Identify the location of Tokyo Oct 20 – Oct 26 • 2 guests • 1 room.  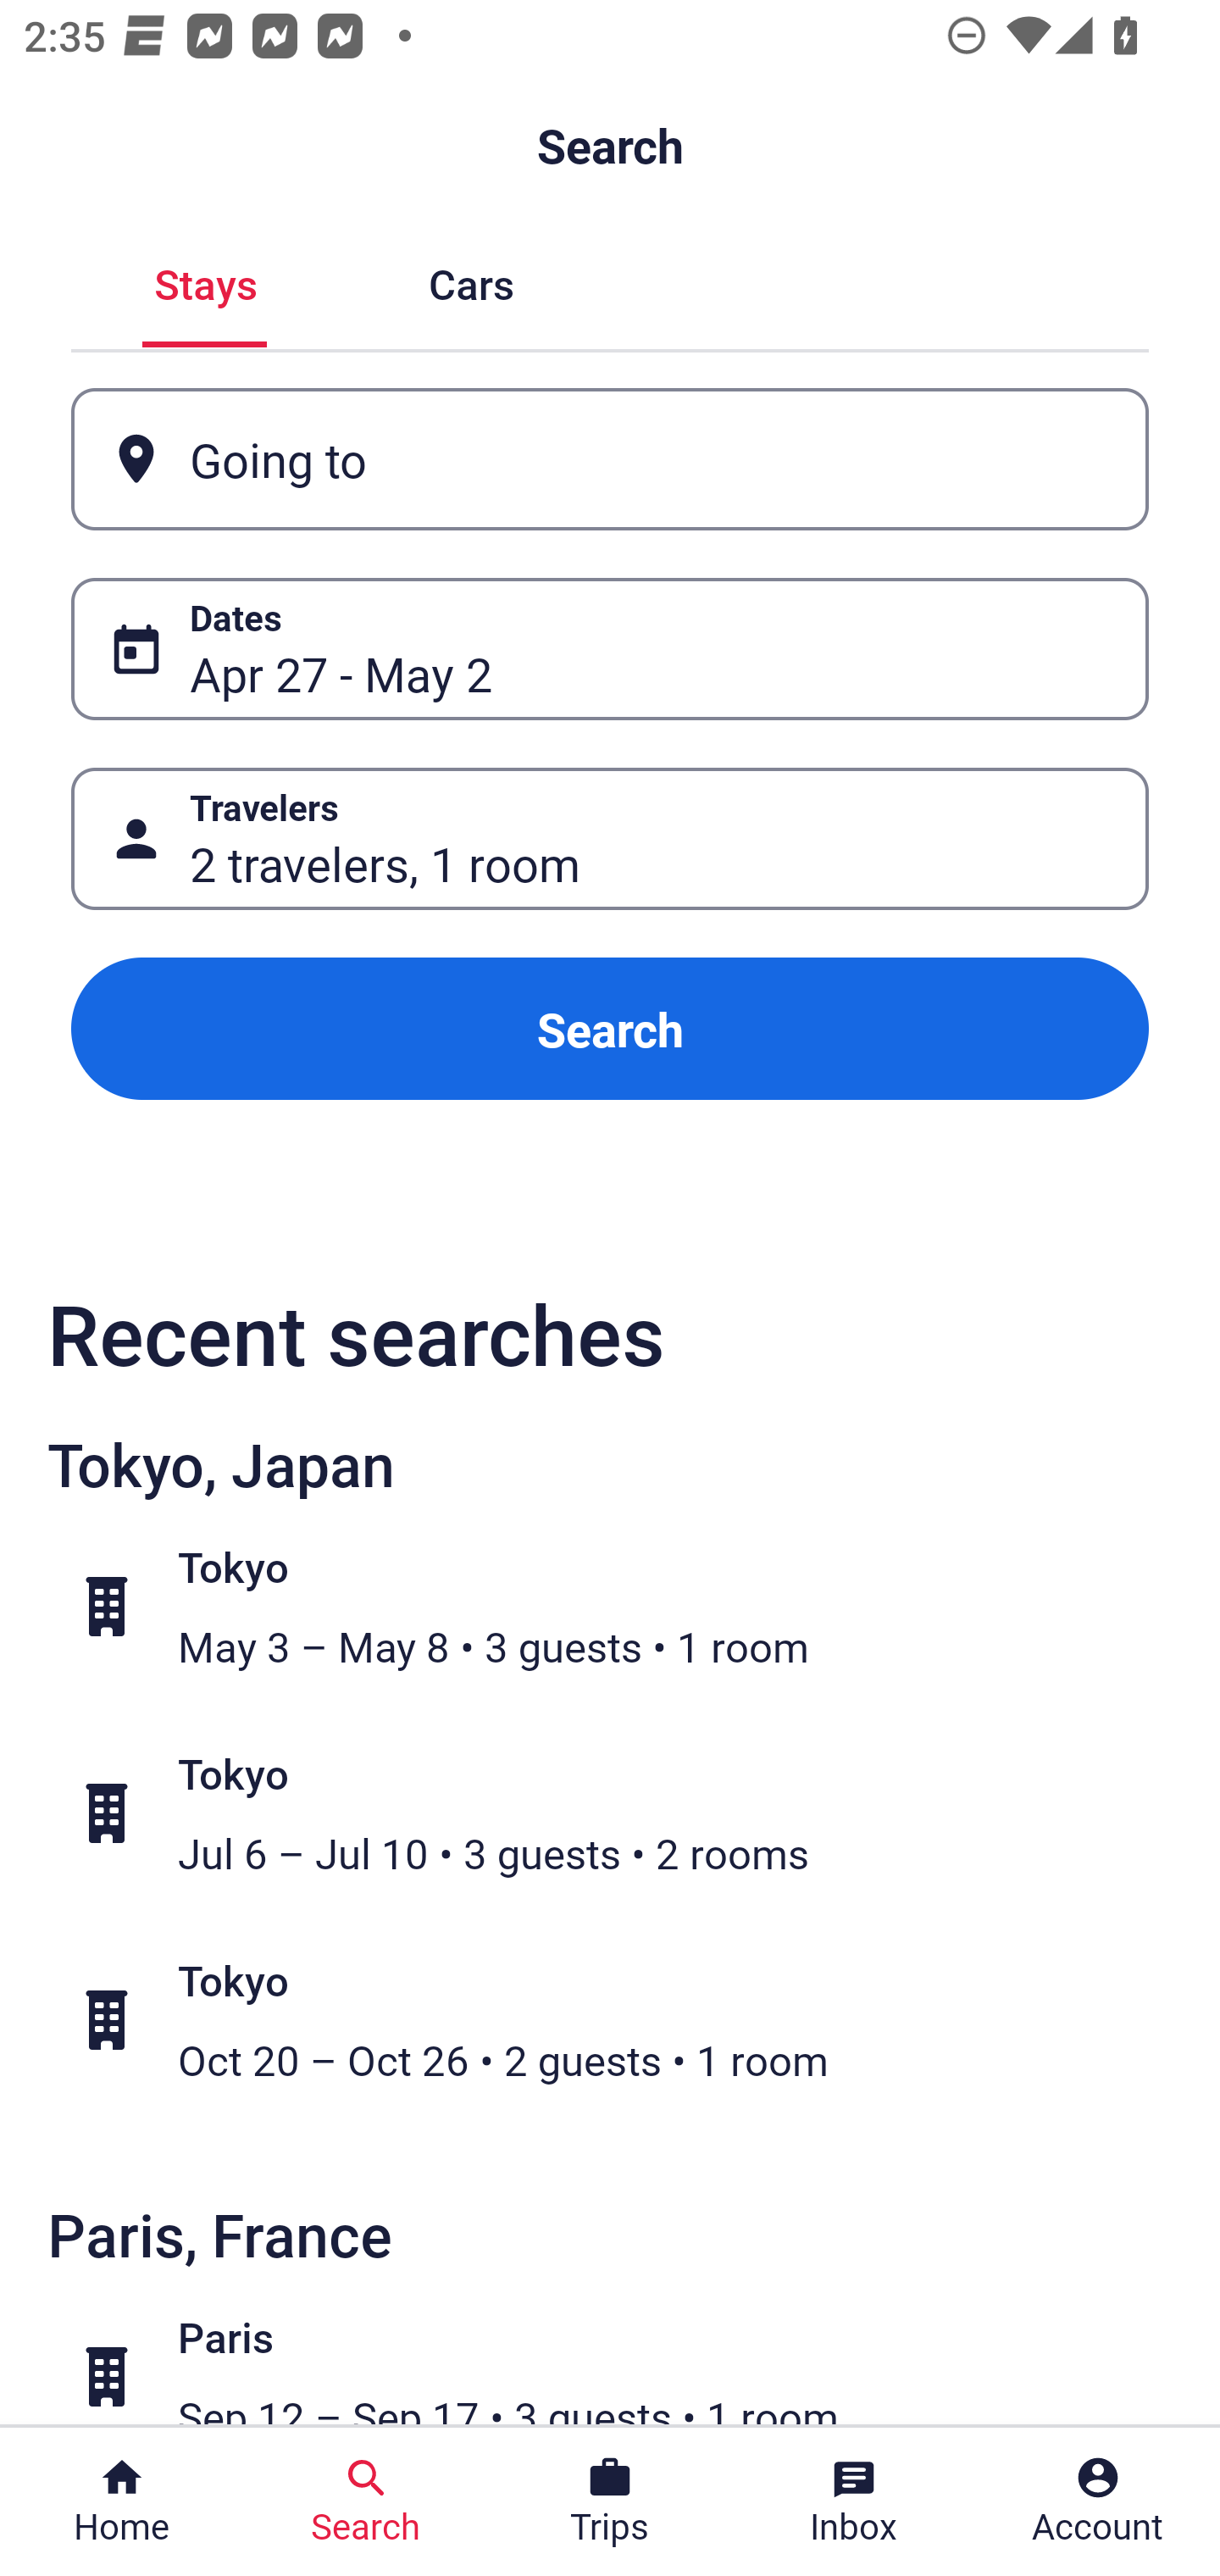
(627, 2018).